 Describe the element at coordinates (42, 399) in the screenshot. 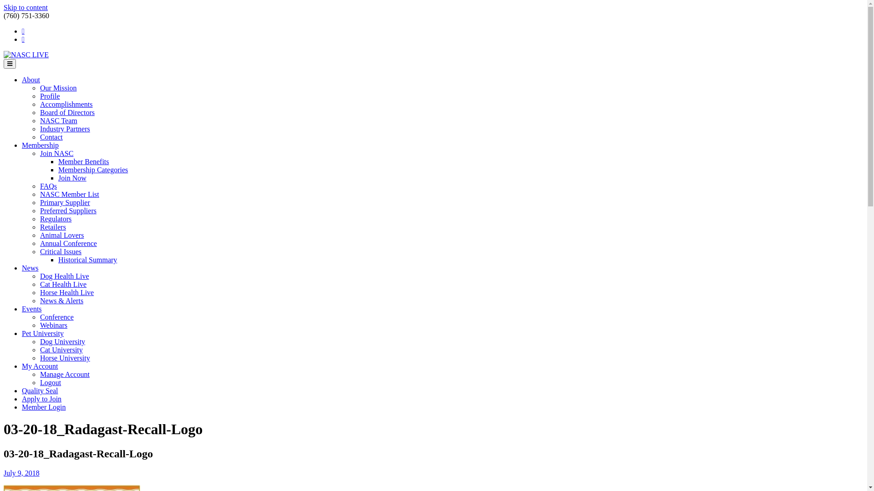

I see `Apply to Join` at that location.